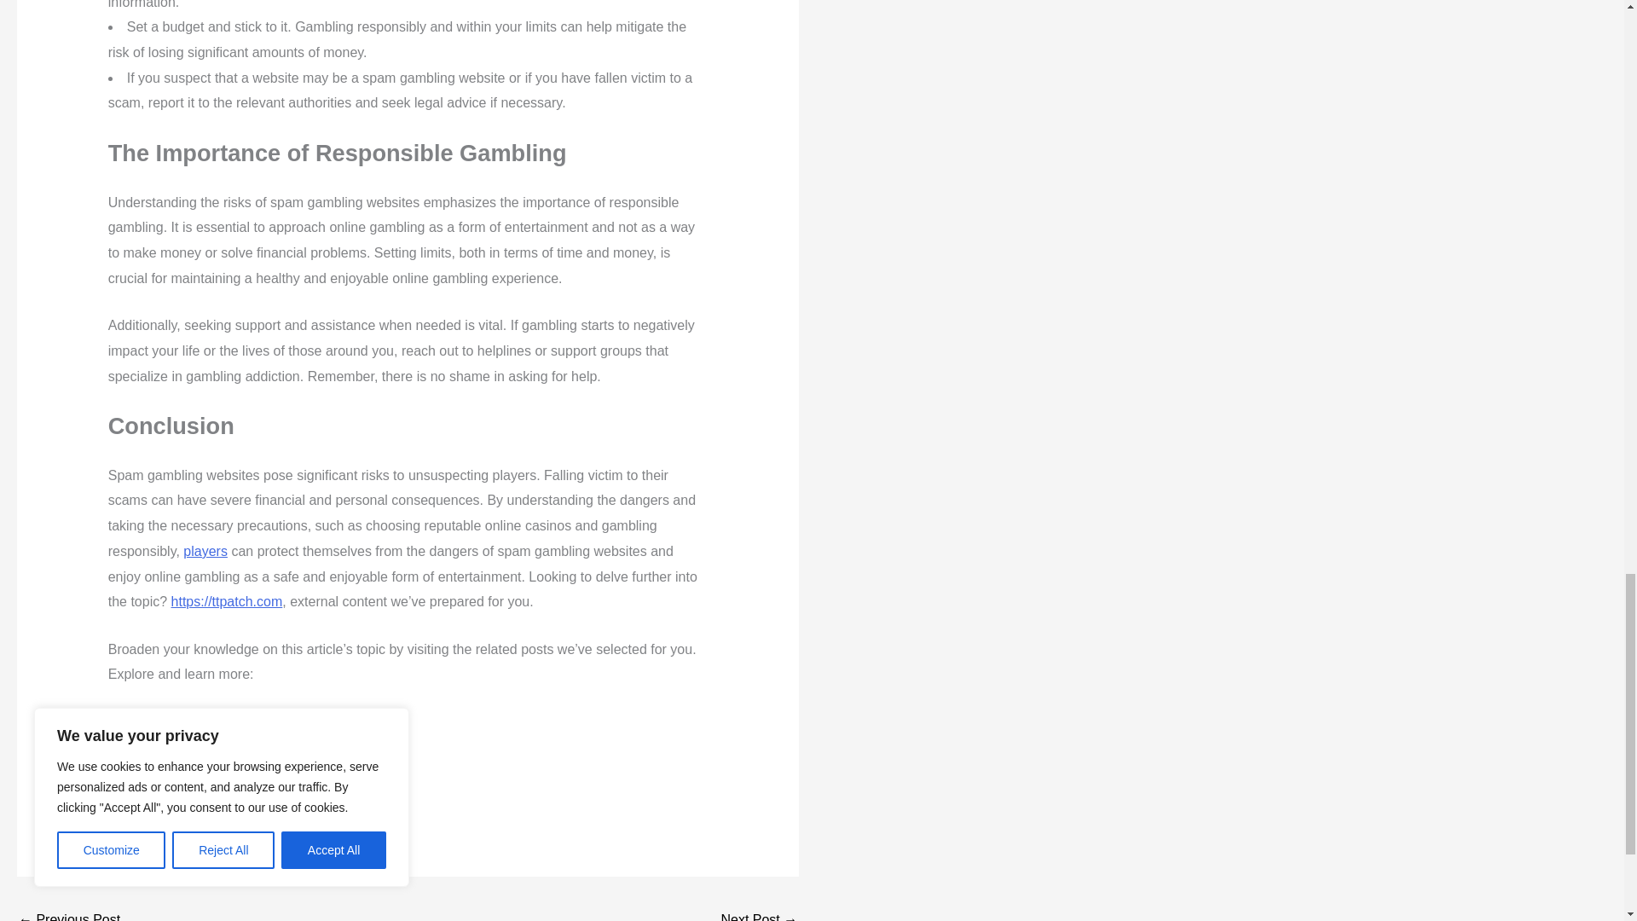 The width and height of the screenshot is (1637, 921). Describe the element at coordinates (205, 551) in the screenshot. I see `players` at that location.